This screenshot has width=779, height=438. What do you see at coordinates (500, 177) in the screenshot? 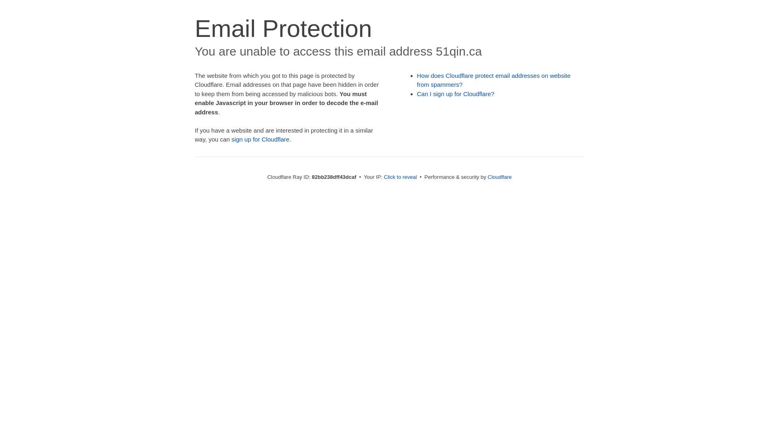
I see `Cloudflare` at bounding box center [500, 177].